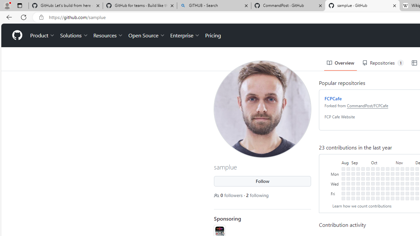 The width and height of the screenshot is (420, 236). Describe the element at coordinates (388, 193) in the screenshot. I see `No contributions on October 27th.` at that location.